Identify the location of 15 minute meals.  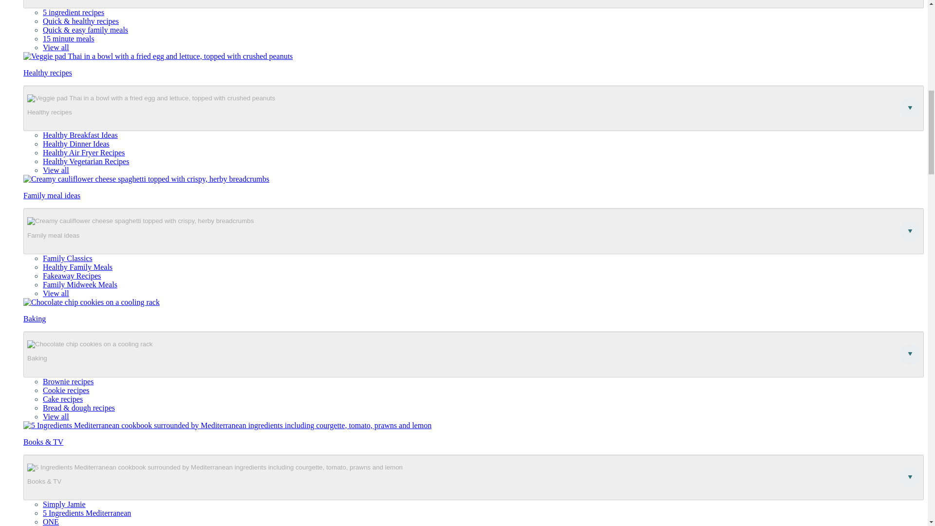
(68, 38).